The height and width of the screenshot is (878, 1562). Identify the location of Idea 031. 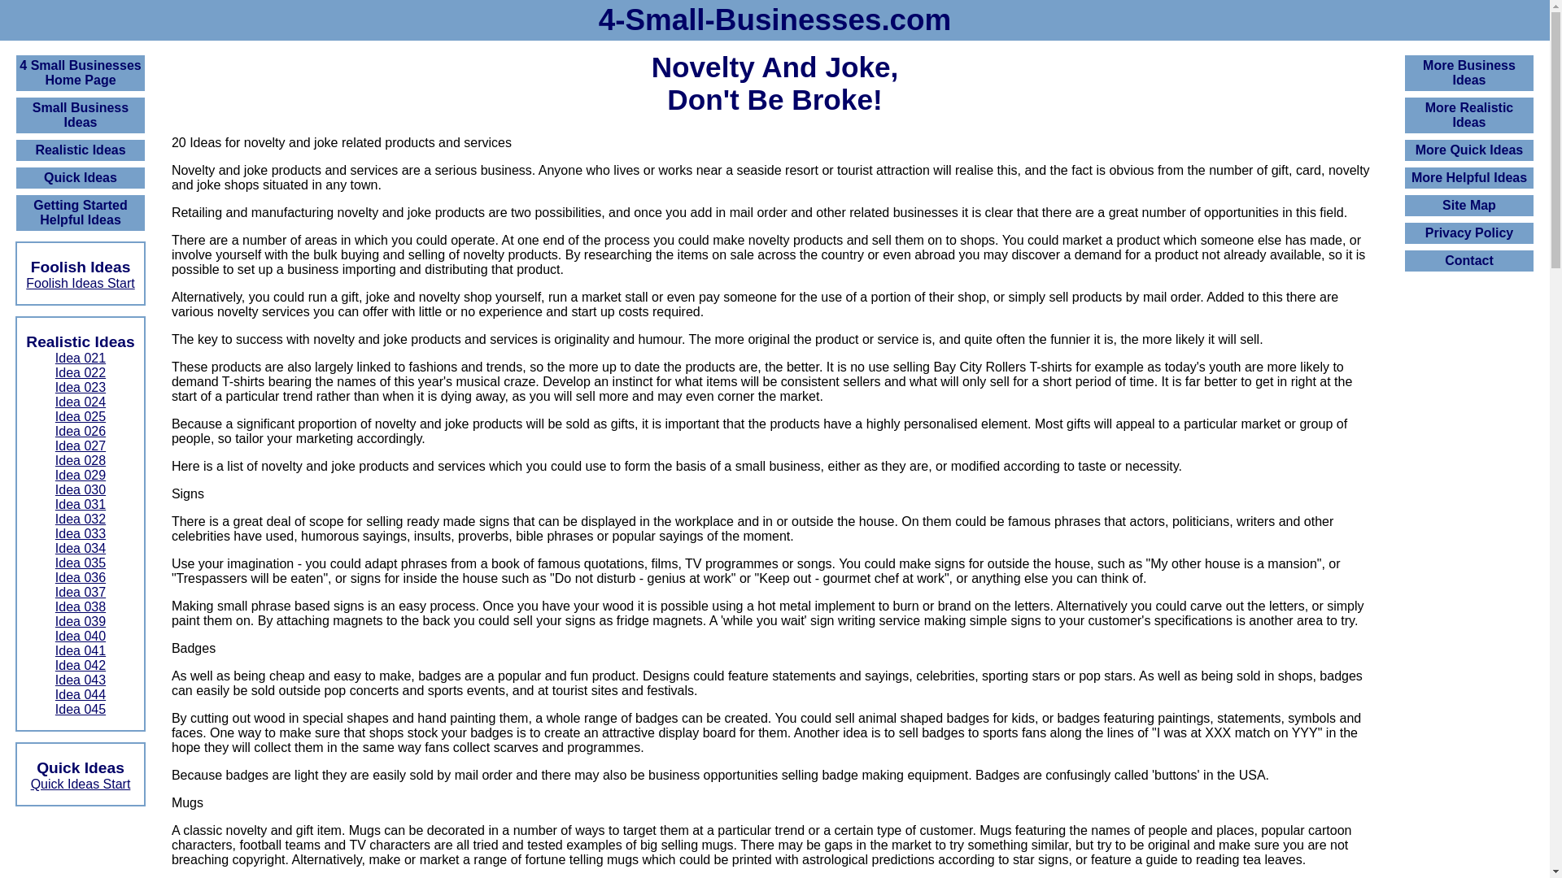
(81, 504).